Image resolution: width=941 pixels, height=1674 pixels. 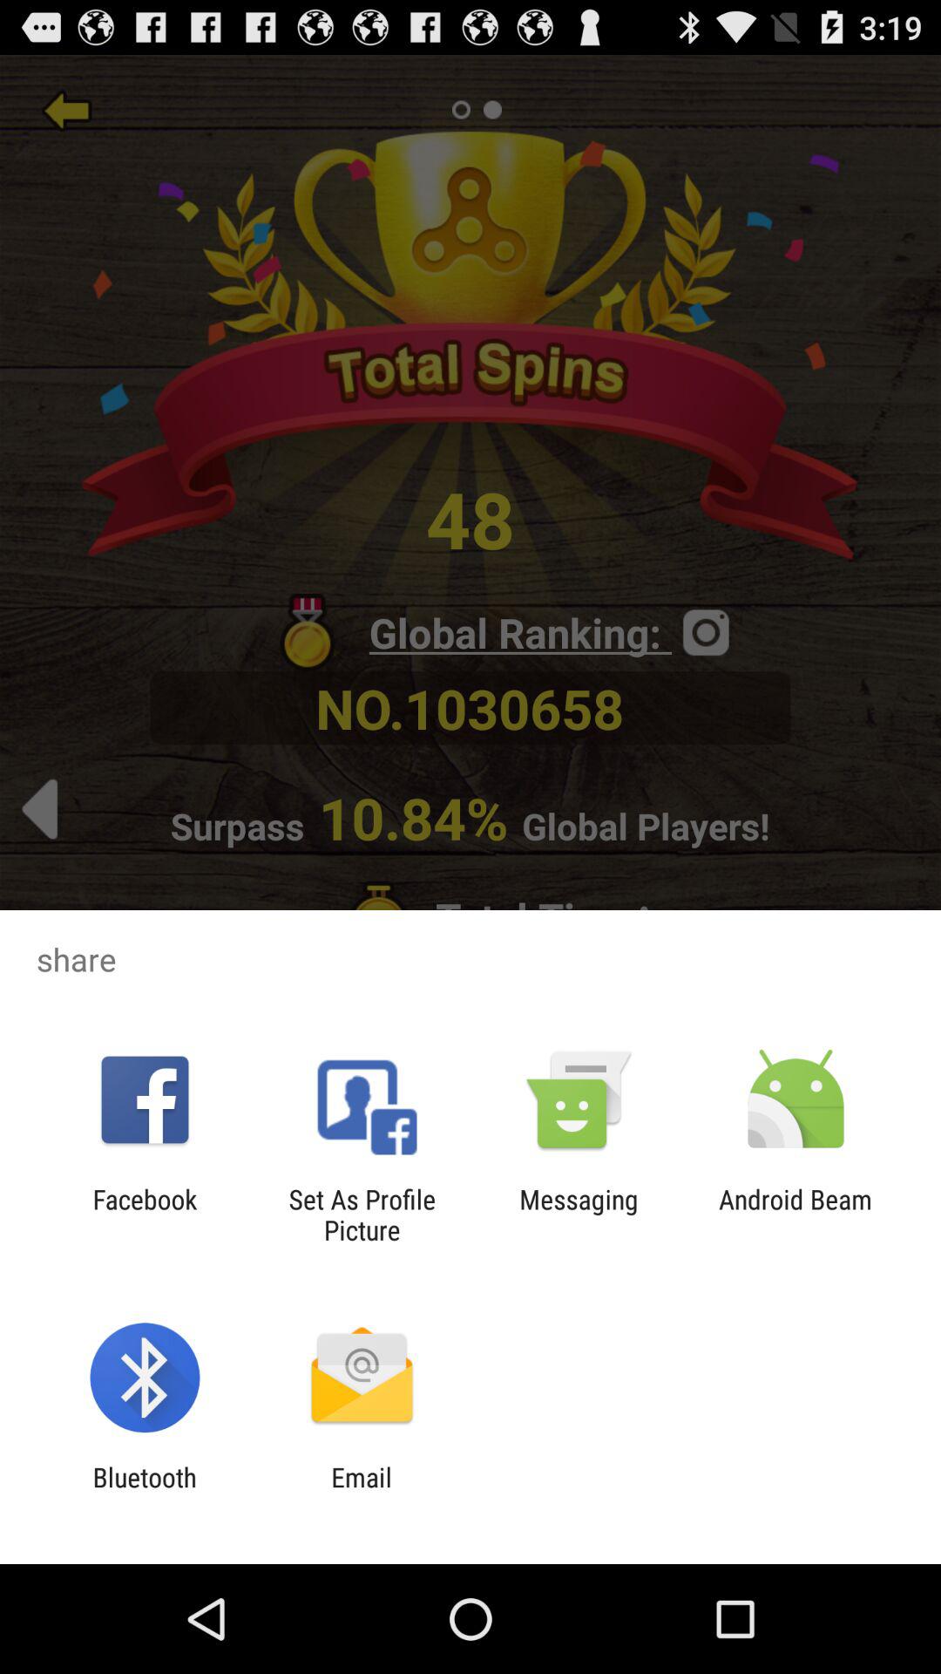 What do you see at coordinates (795, 1215) in the screenshot?
I see `launch the item next to the messaging` at bounding box center [795, 1215].